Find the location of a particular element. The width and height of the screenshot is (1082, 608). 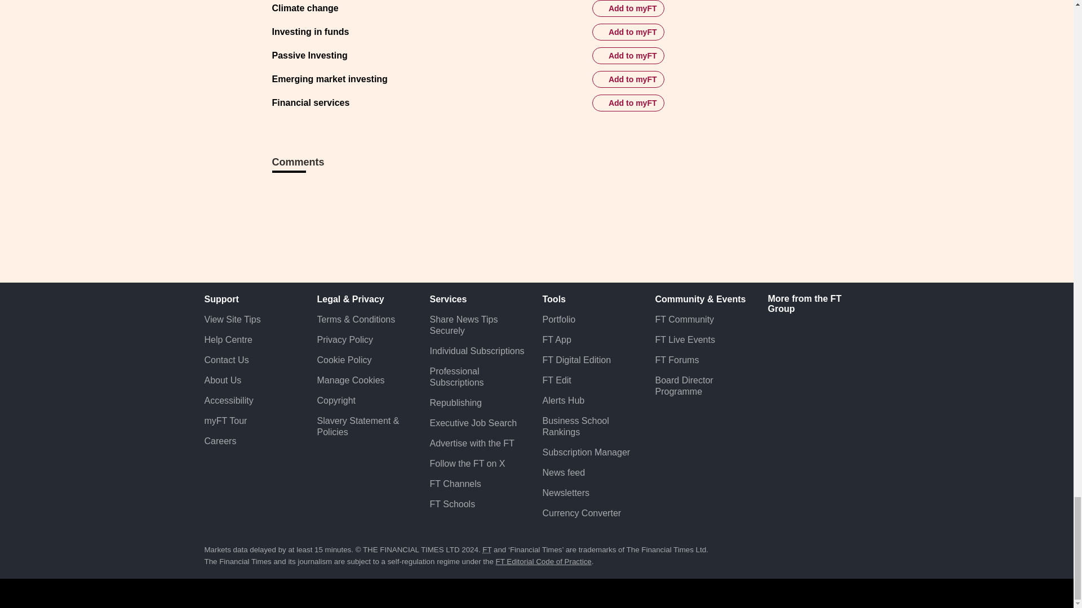

Add Passive Investing to myFT is located at coordinates (628, 56).